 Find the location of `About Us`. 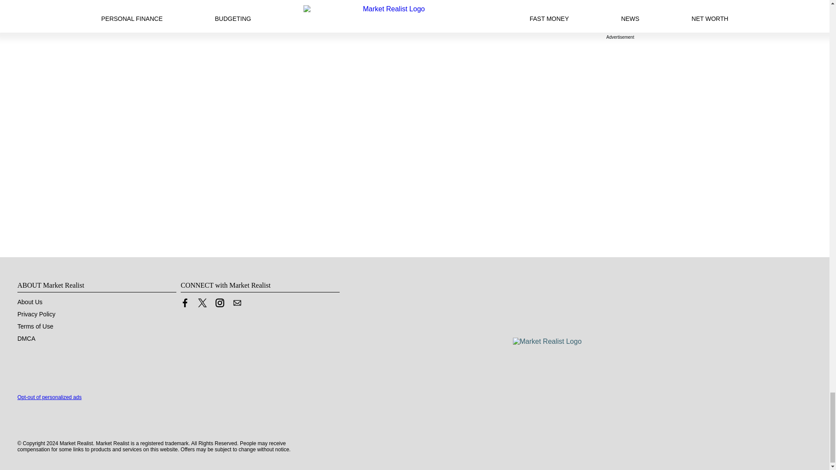

About Us is located at coordinates (30, 302).